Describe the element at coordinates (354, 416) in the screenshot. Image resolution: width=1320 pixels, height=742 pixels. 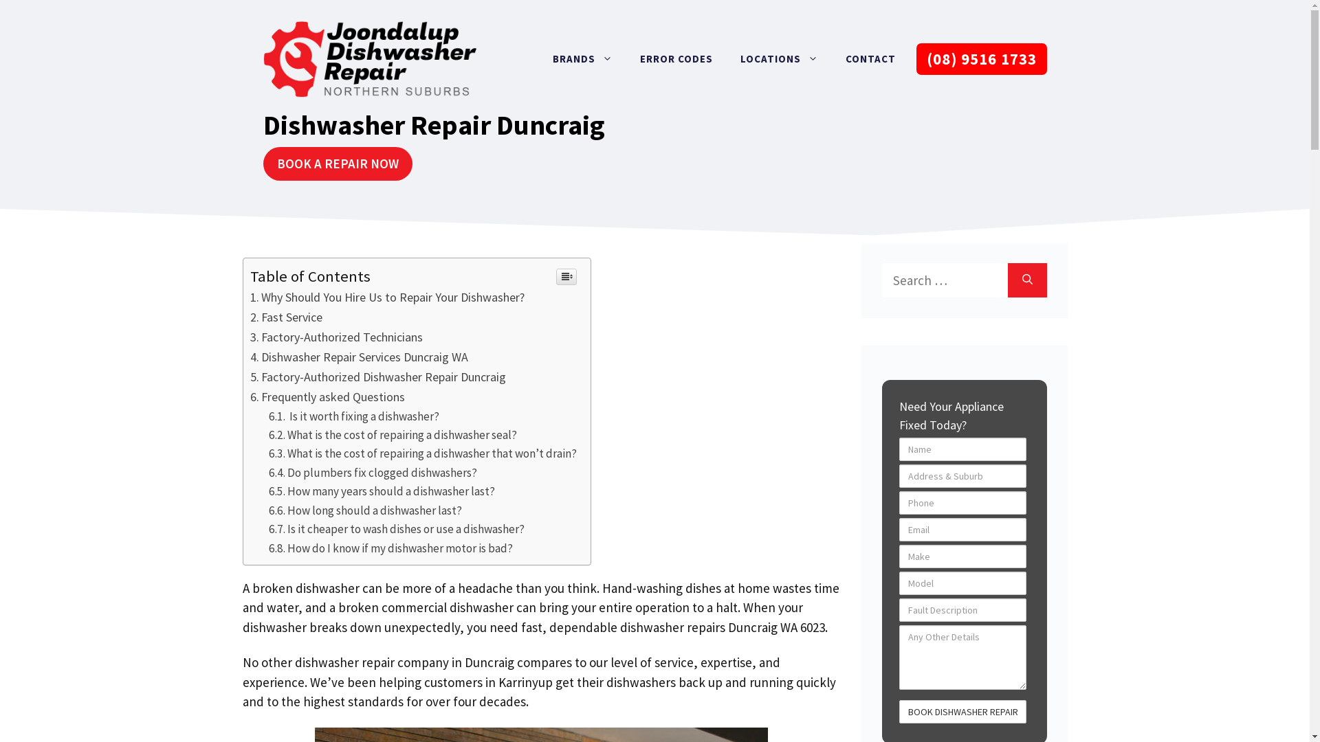
I see ` Is it worth fixing a dishwasher?` at that location.